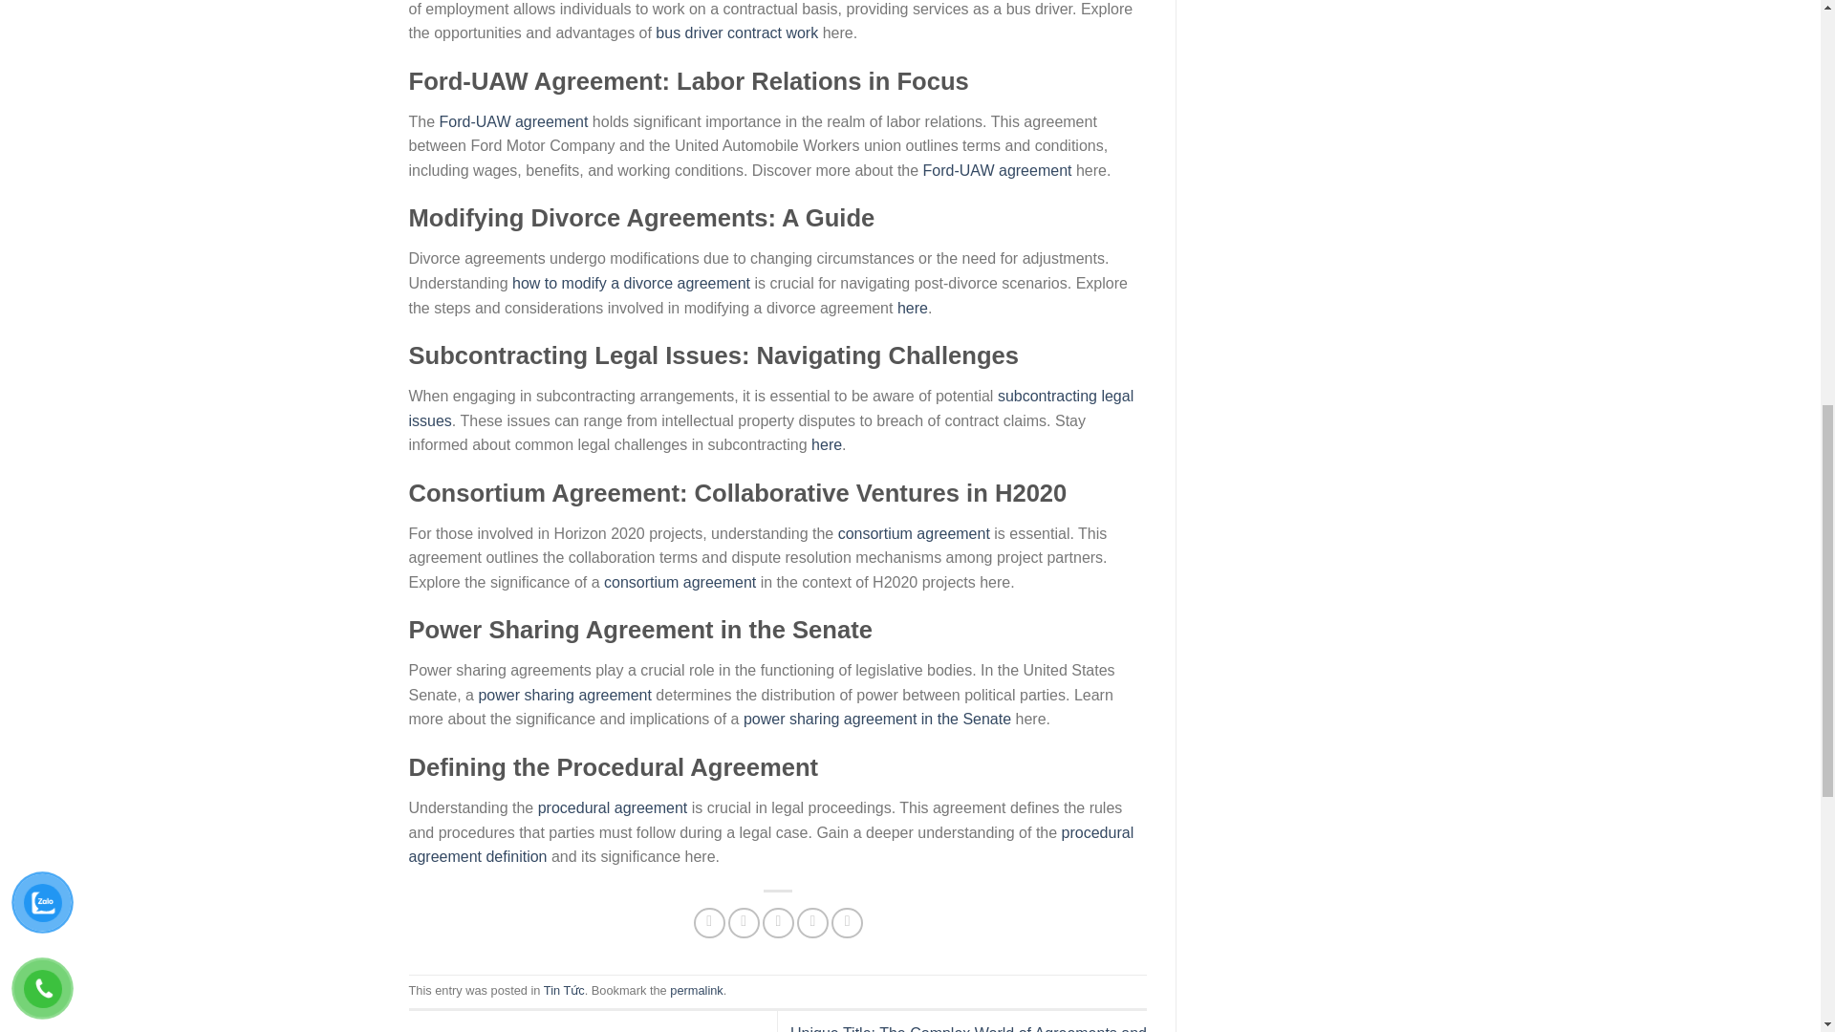 Image resolution: width=1835 pixels, height=1032 pixels. What do you see at coordinates (812, 923) in the screenshot?
I see `Pin on Pinterest` at bounding box center [812, 923].